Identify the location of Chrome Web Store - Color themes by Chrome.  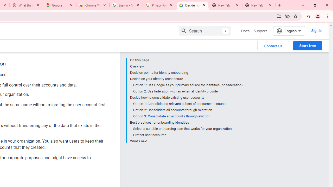
(93, 5).